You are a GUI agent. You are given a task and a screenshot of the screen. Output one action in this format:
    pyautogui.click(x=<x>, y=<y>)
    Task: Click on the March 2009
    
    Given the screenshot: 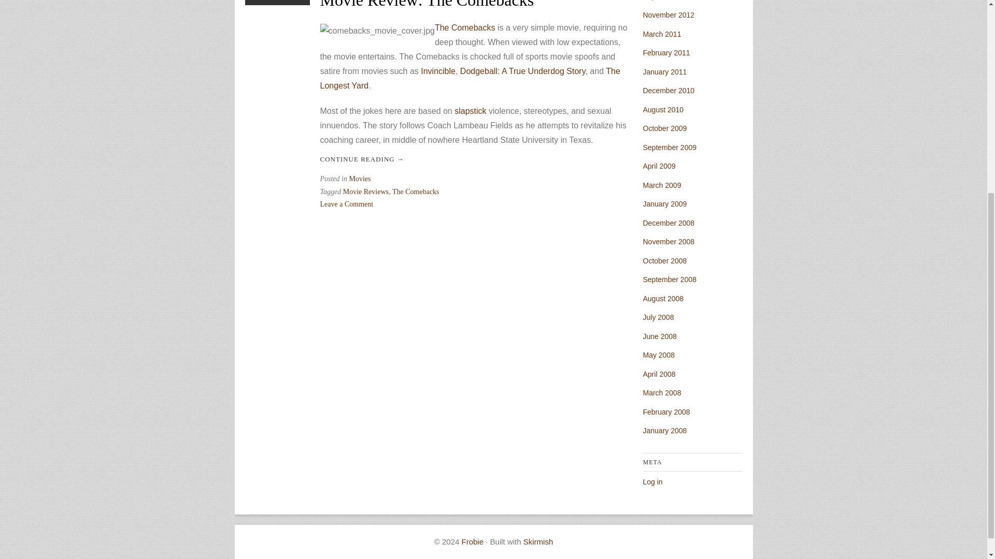 What is the action you would take?
    pyautogui.click(x=661, y=185)
    